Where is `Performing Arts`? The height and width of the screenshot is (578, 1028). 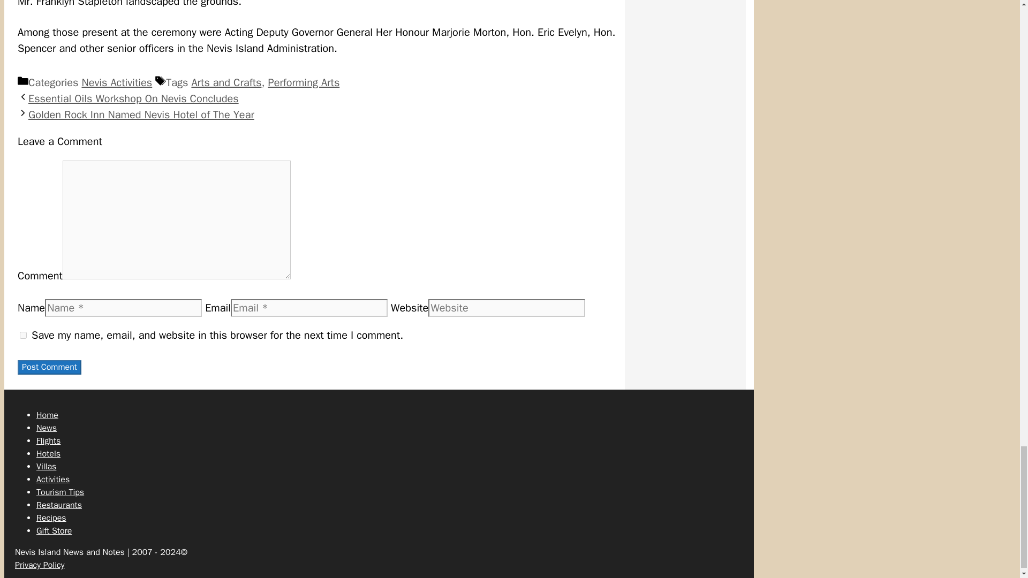 Performing Arts is located at coordinates (303, 82).